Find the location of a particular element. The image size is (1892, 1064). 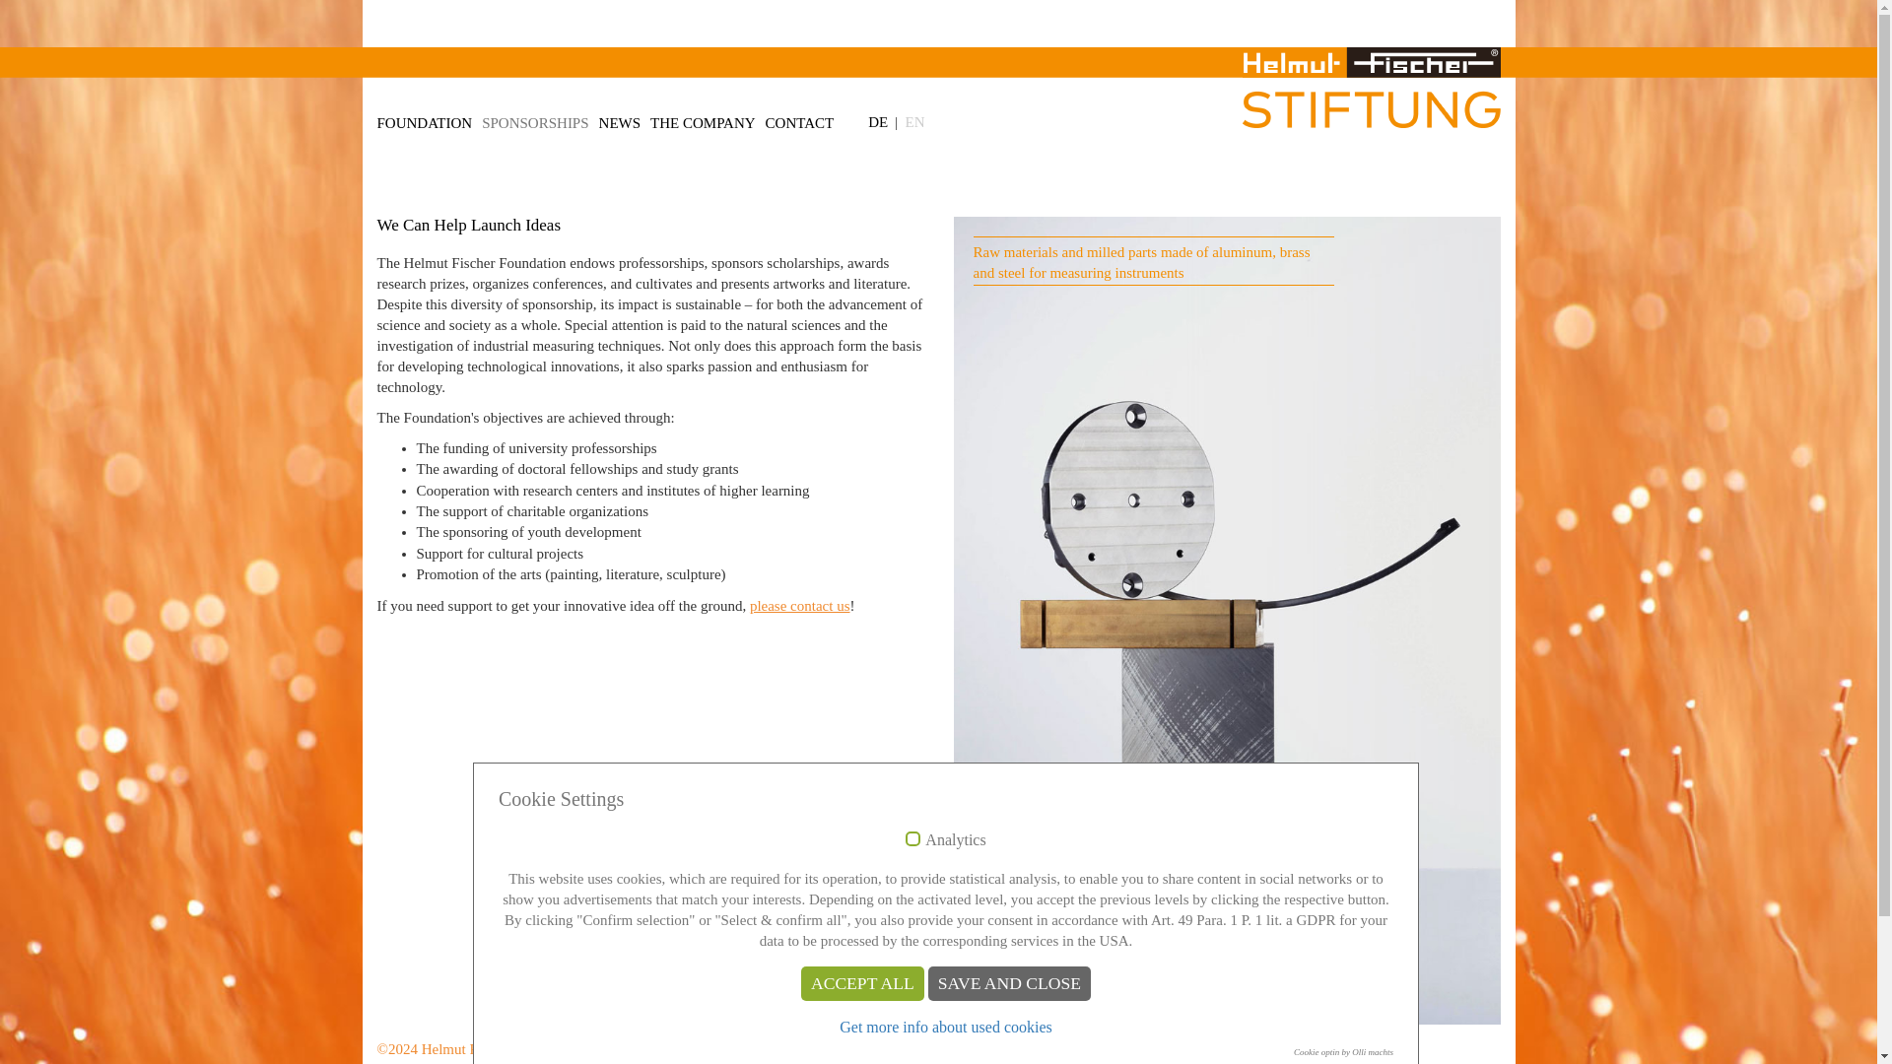

ACCEPT ALL is located at coordinates (862, 983).